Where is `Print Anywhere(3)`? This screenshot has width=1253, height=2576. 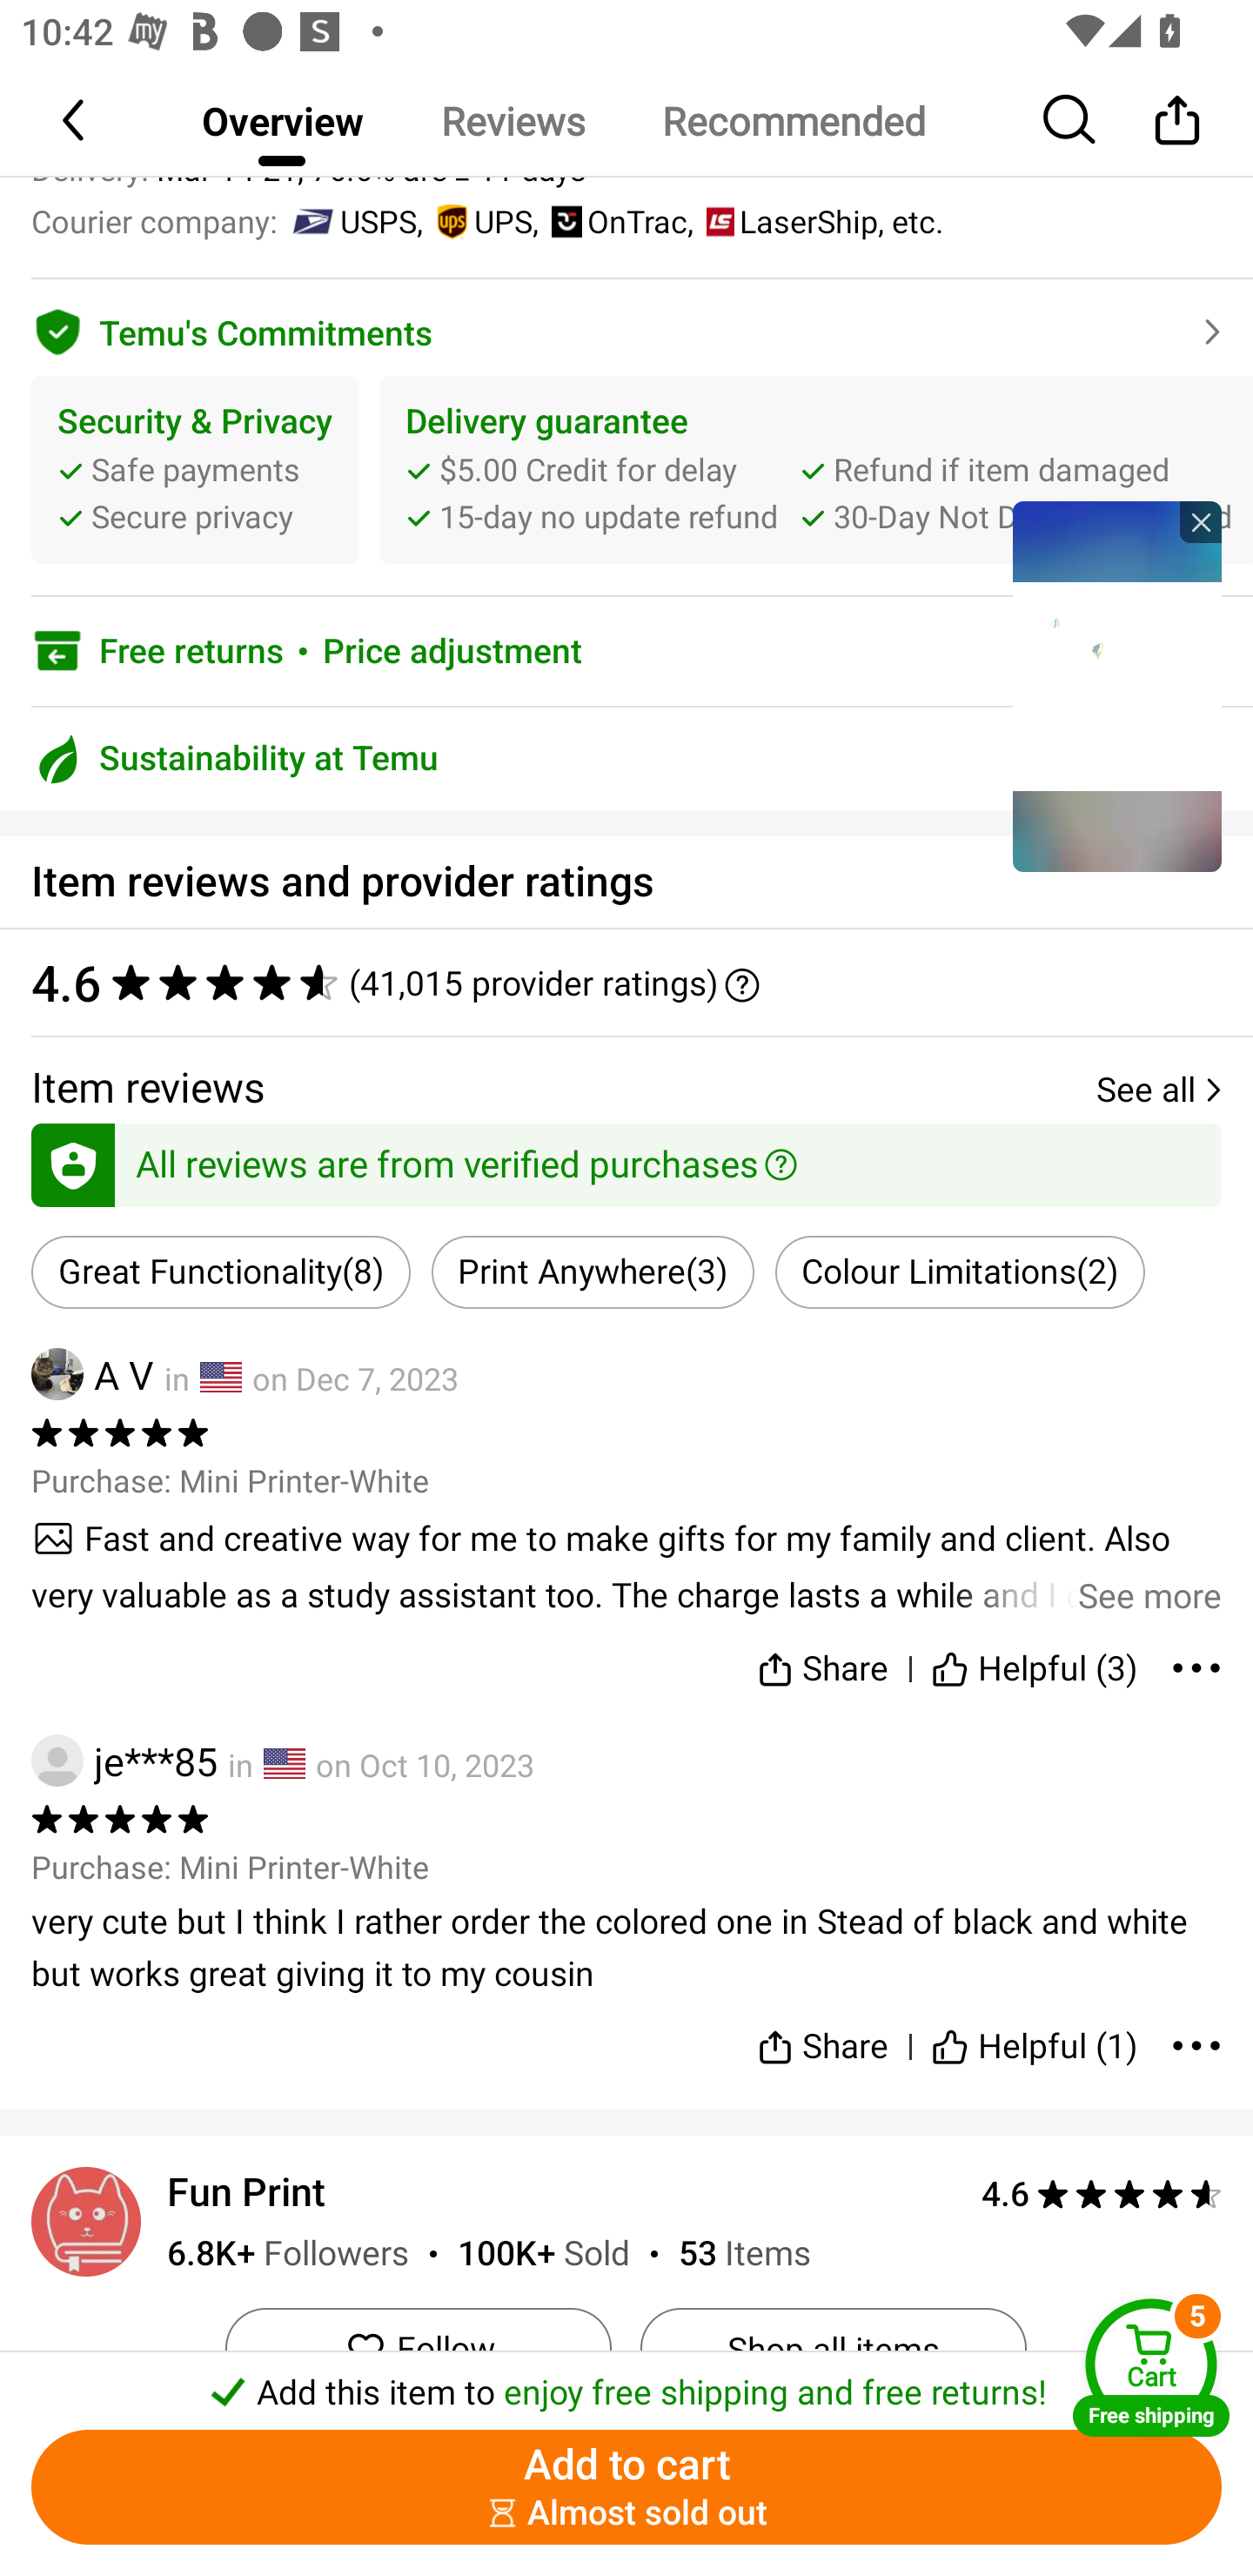 Print Anywhere(3) is located at coordinates (592, 1272).